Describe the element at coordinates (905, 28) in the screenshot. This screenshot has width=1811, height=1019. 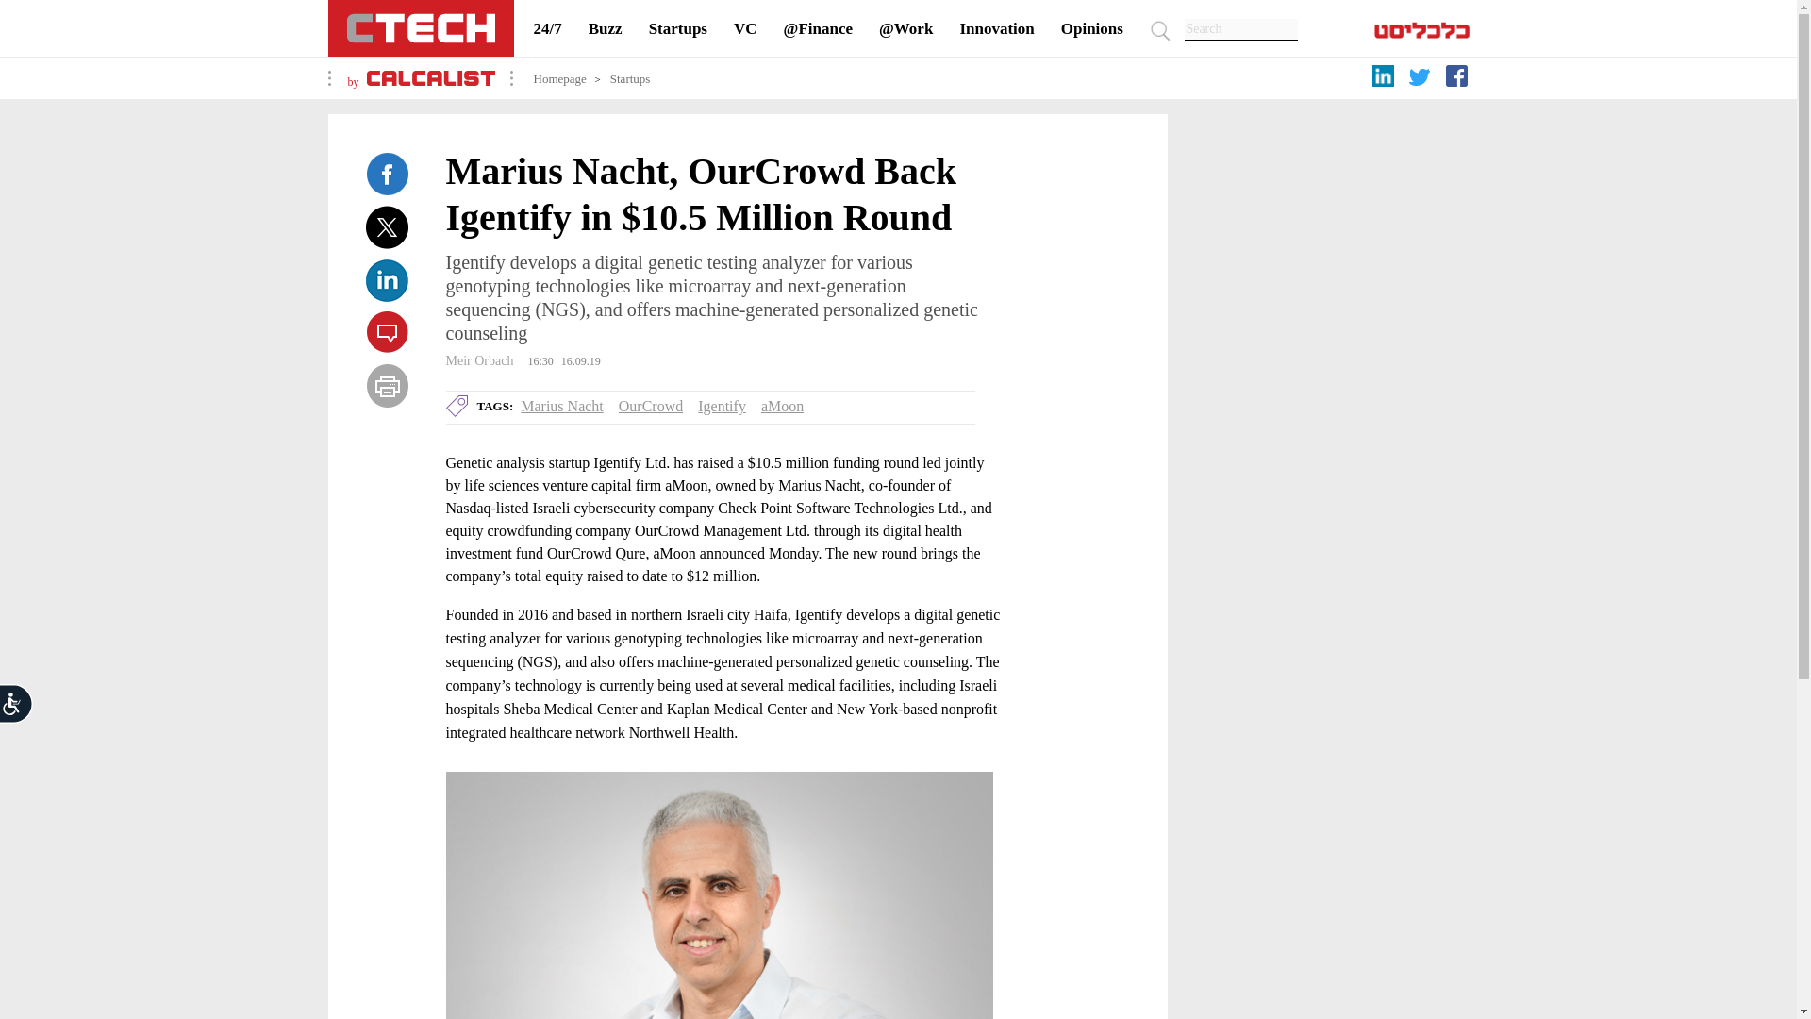
I see `Work` at that location.